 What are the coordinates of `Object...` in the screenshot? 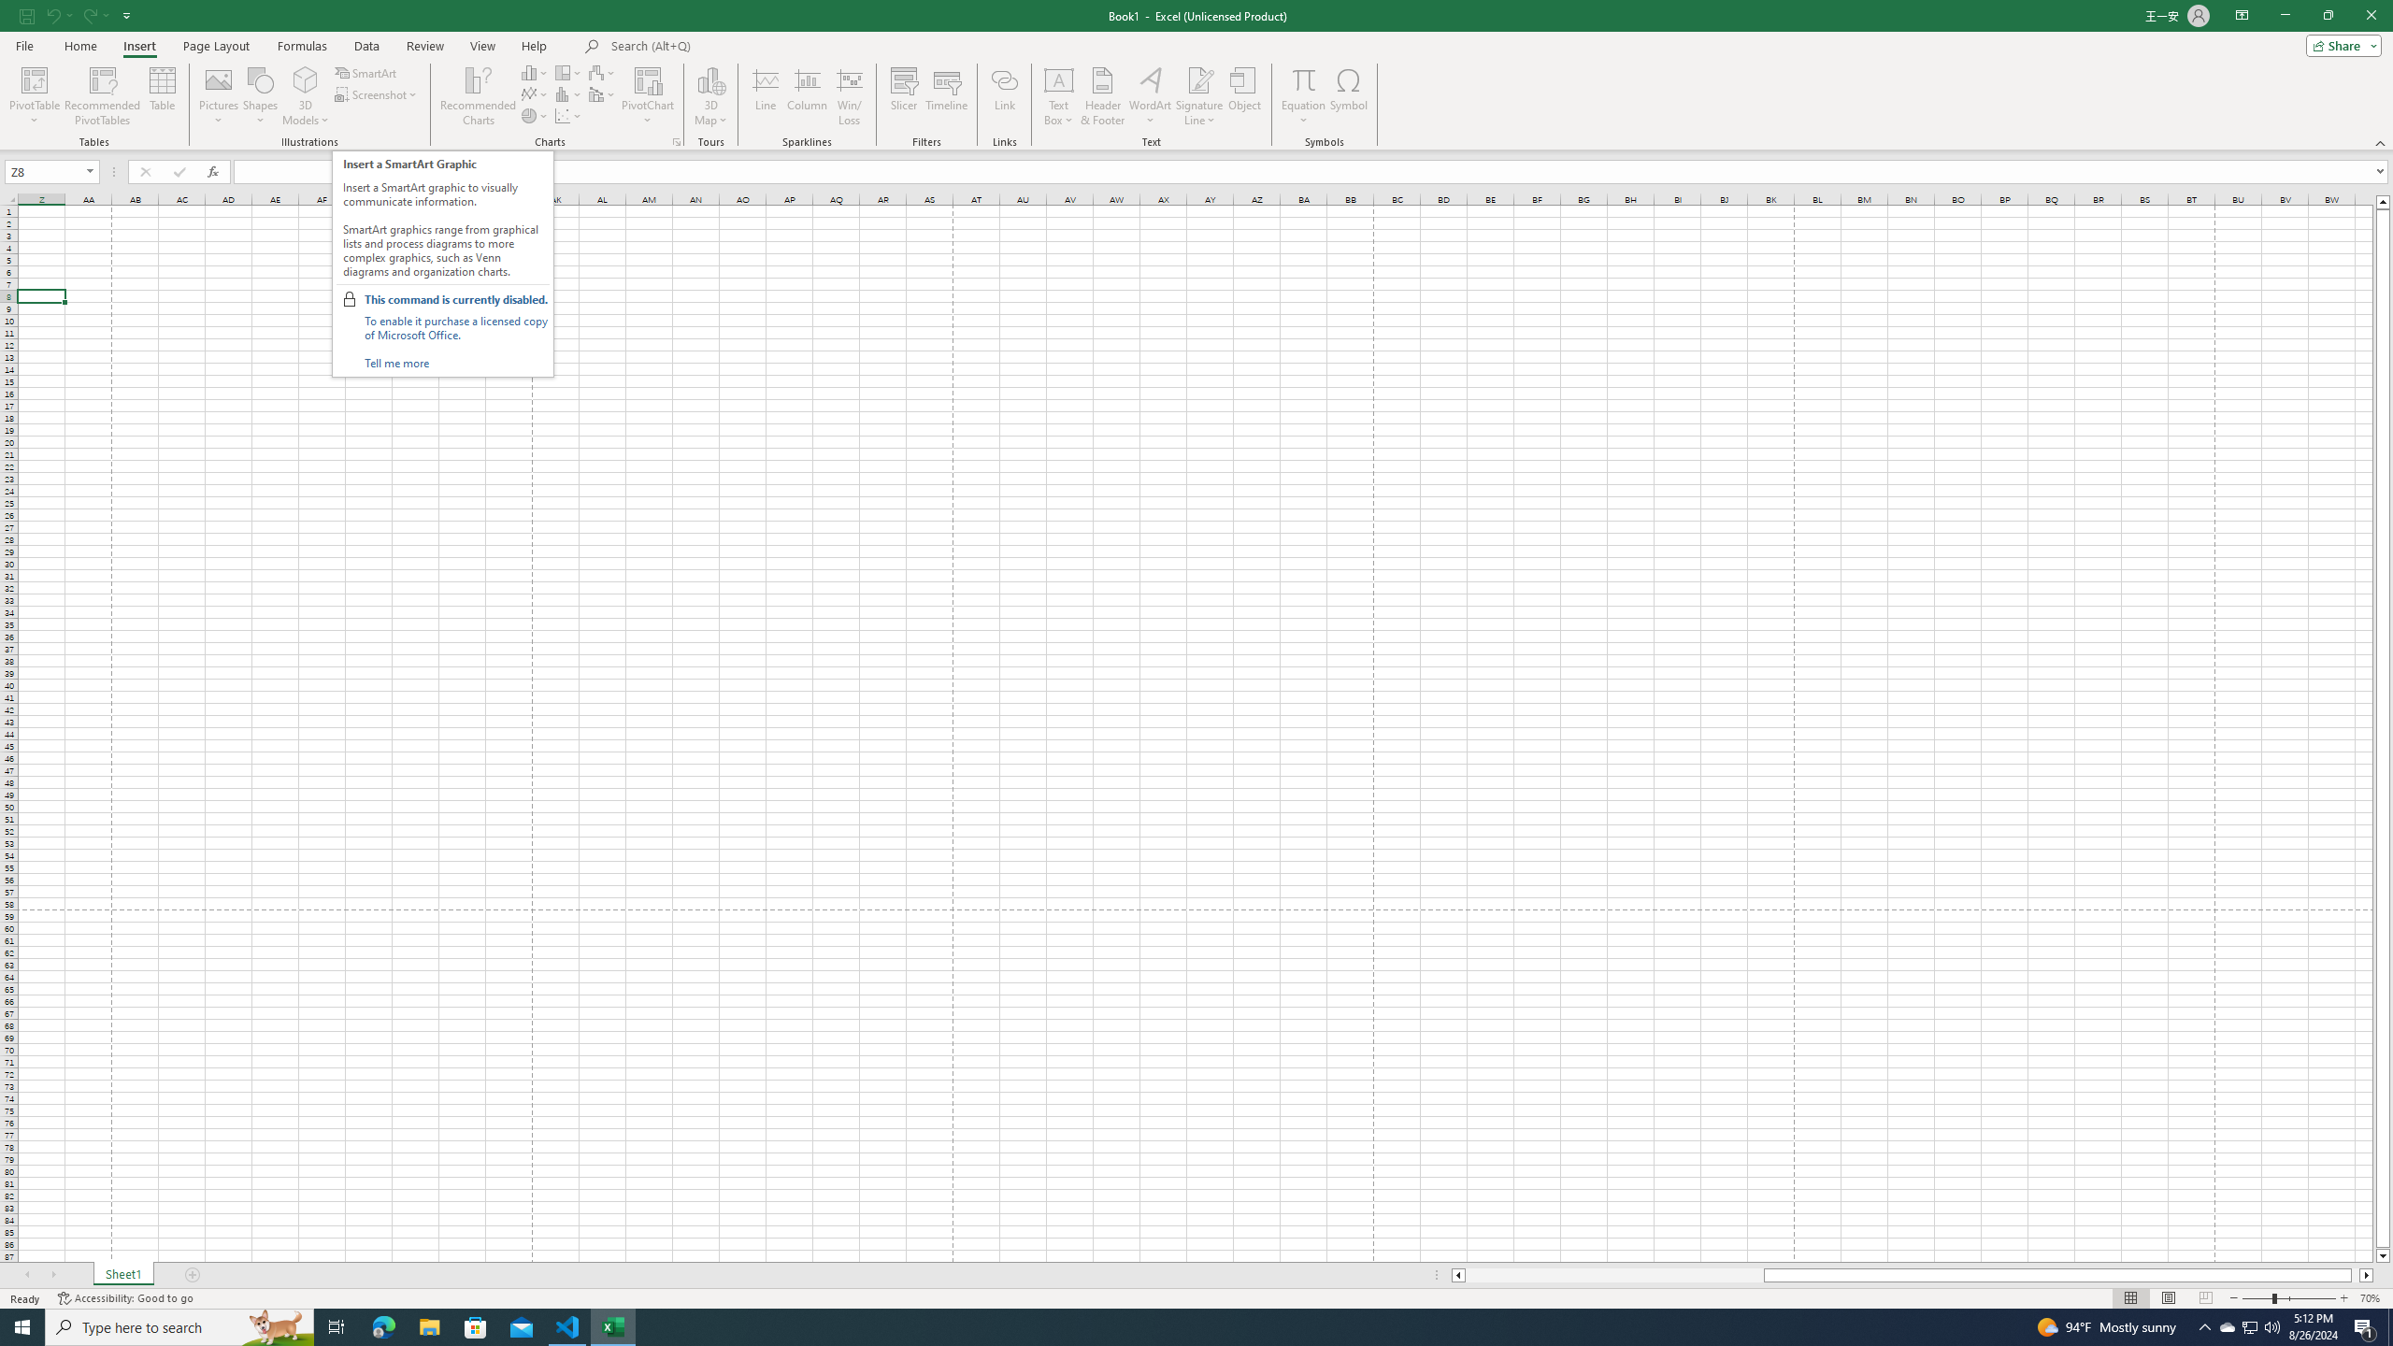 It's located at (1245, 96).